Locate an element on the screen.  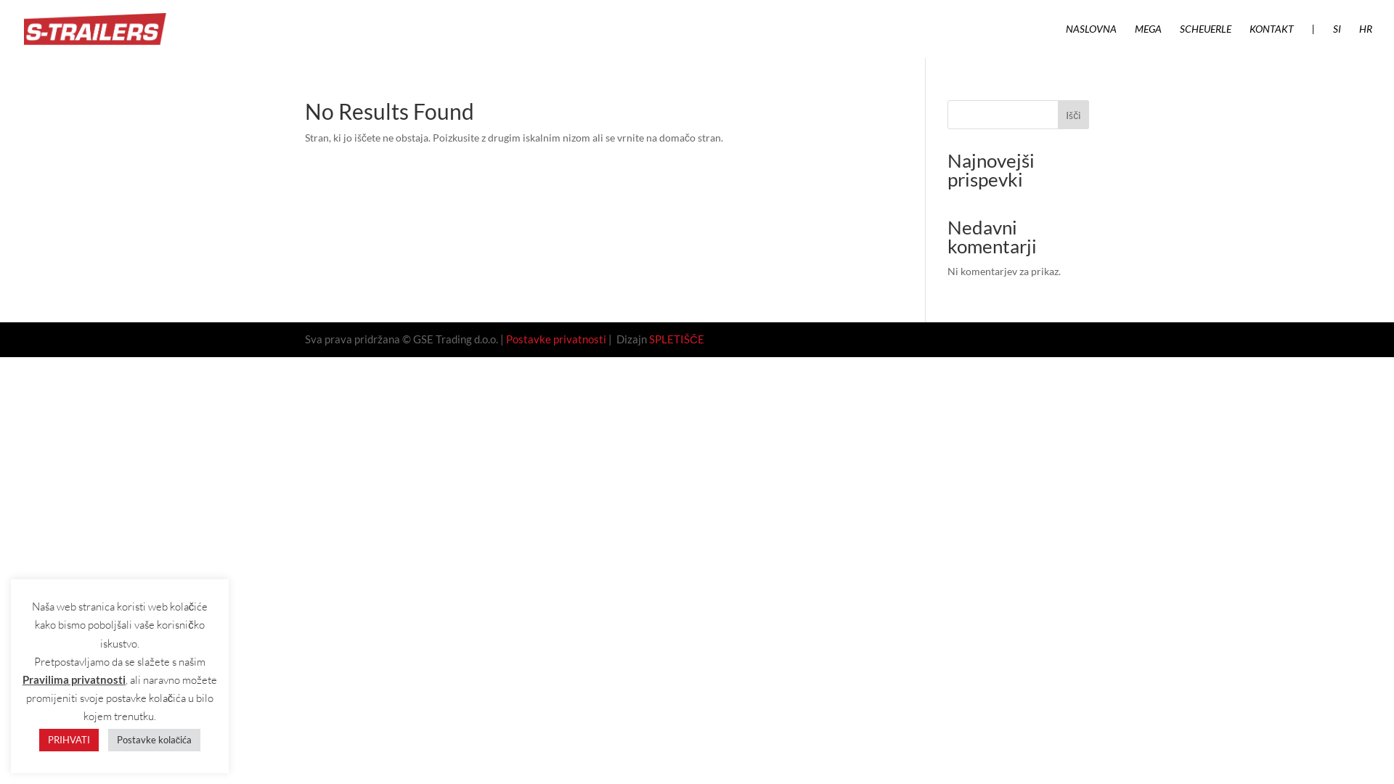
SCHEUERLE is located at coordinates (1205, 41).